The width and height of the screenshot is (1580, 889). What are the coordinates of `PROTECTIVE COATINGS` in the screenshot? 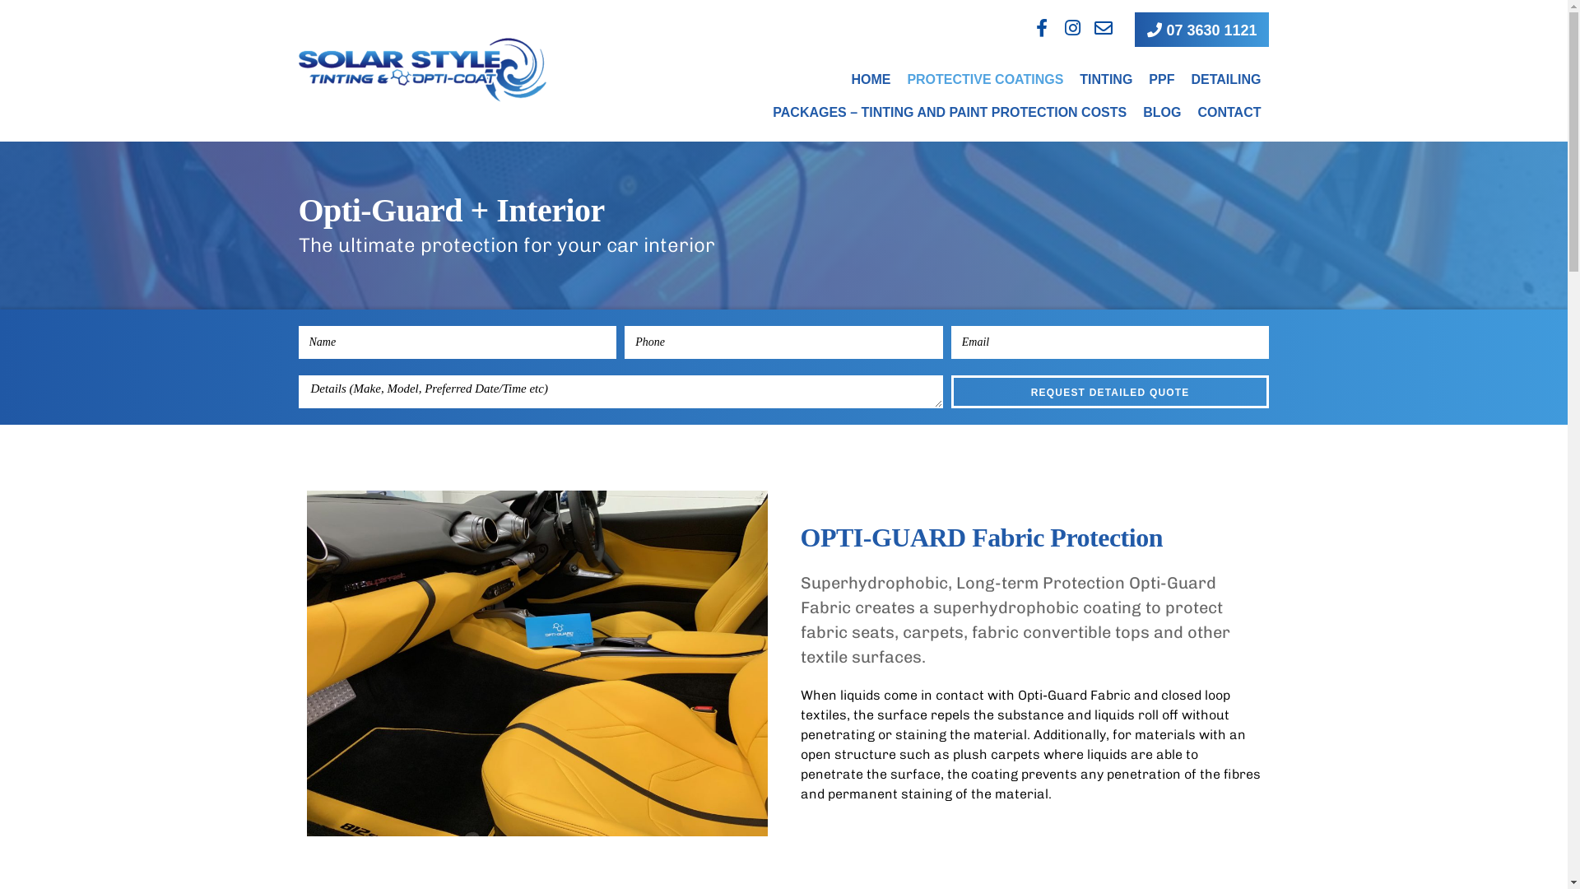 It's located at (985, 80).